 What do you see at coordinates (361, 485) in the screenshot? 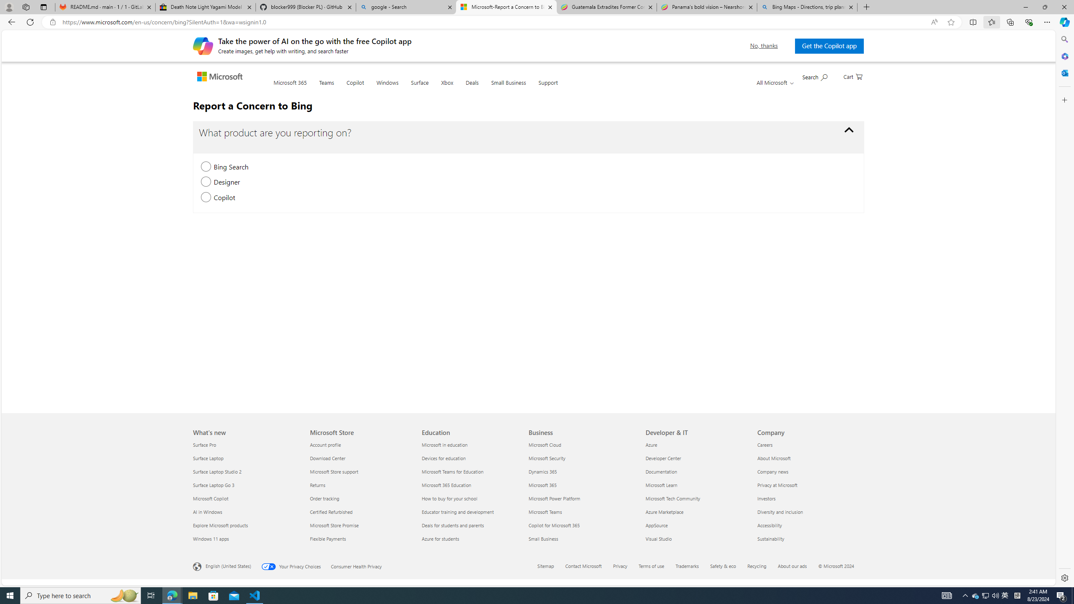
I see `Returns` at bounding box center [361, 485].